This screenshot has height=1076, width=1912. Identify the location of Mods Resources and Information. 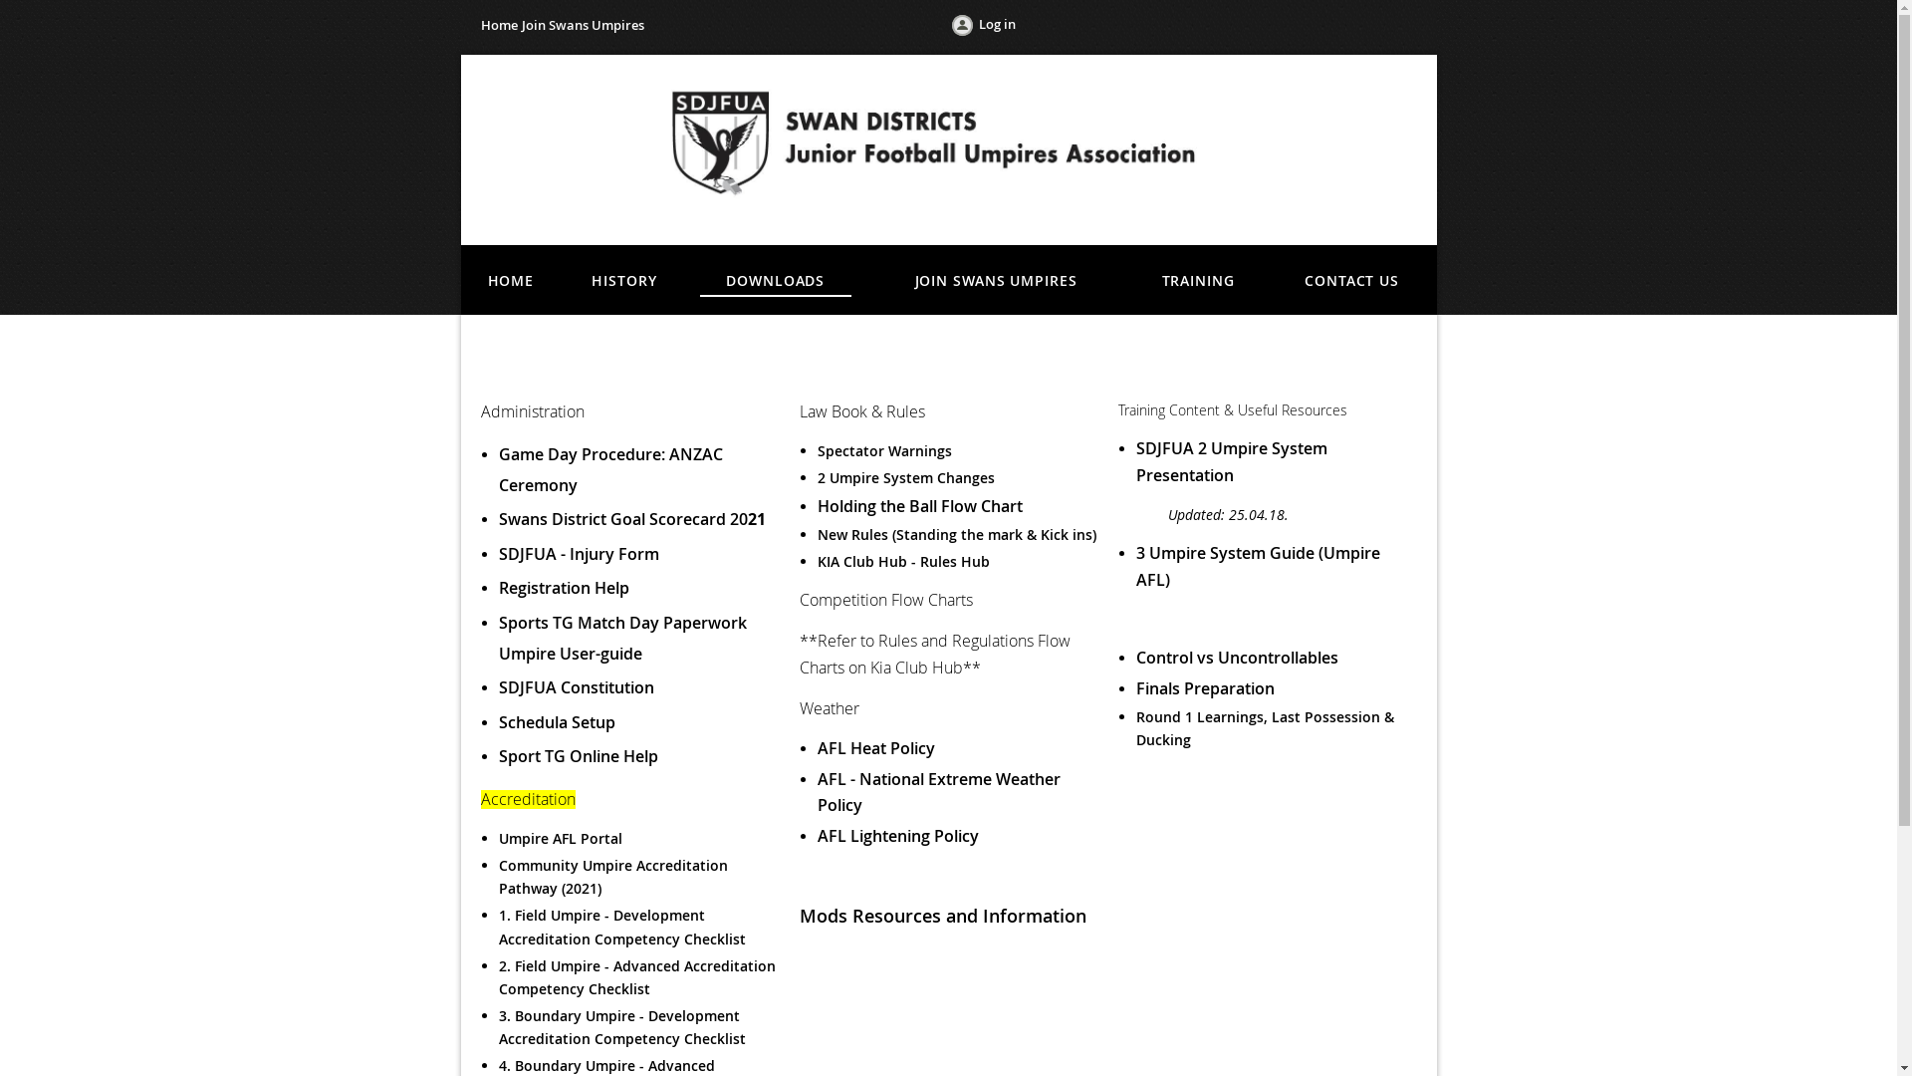
(942, 916).